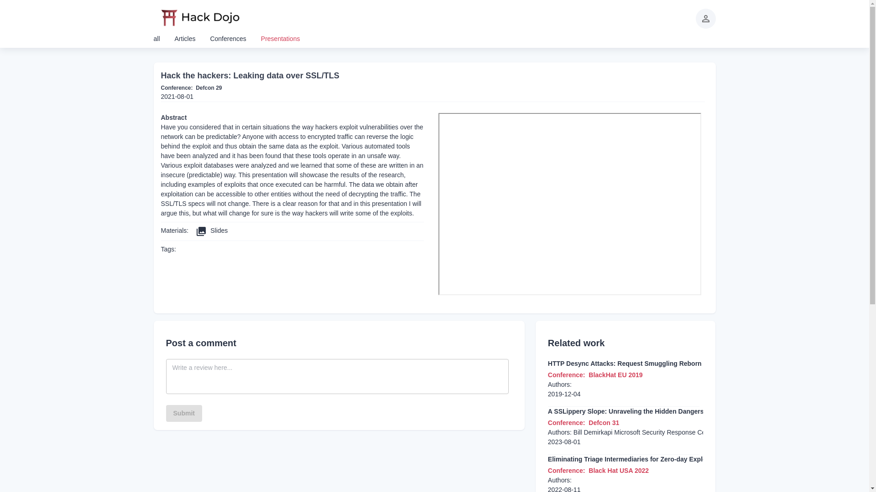  I want to click on Defcon 31, so click(604, 423).